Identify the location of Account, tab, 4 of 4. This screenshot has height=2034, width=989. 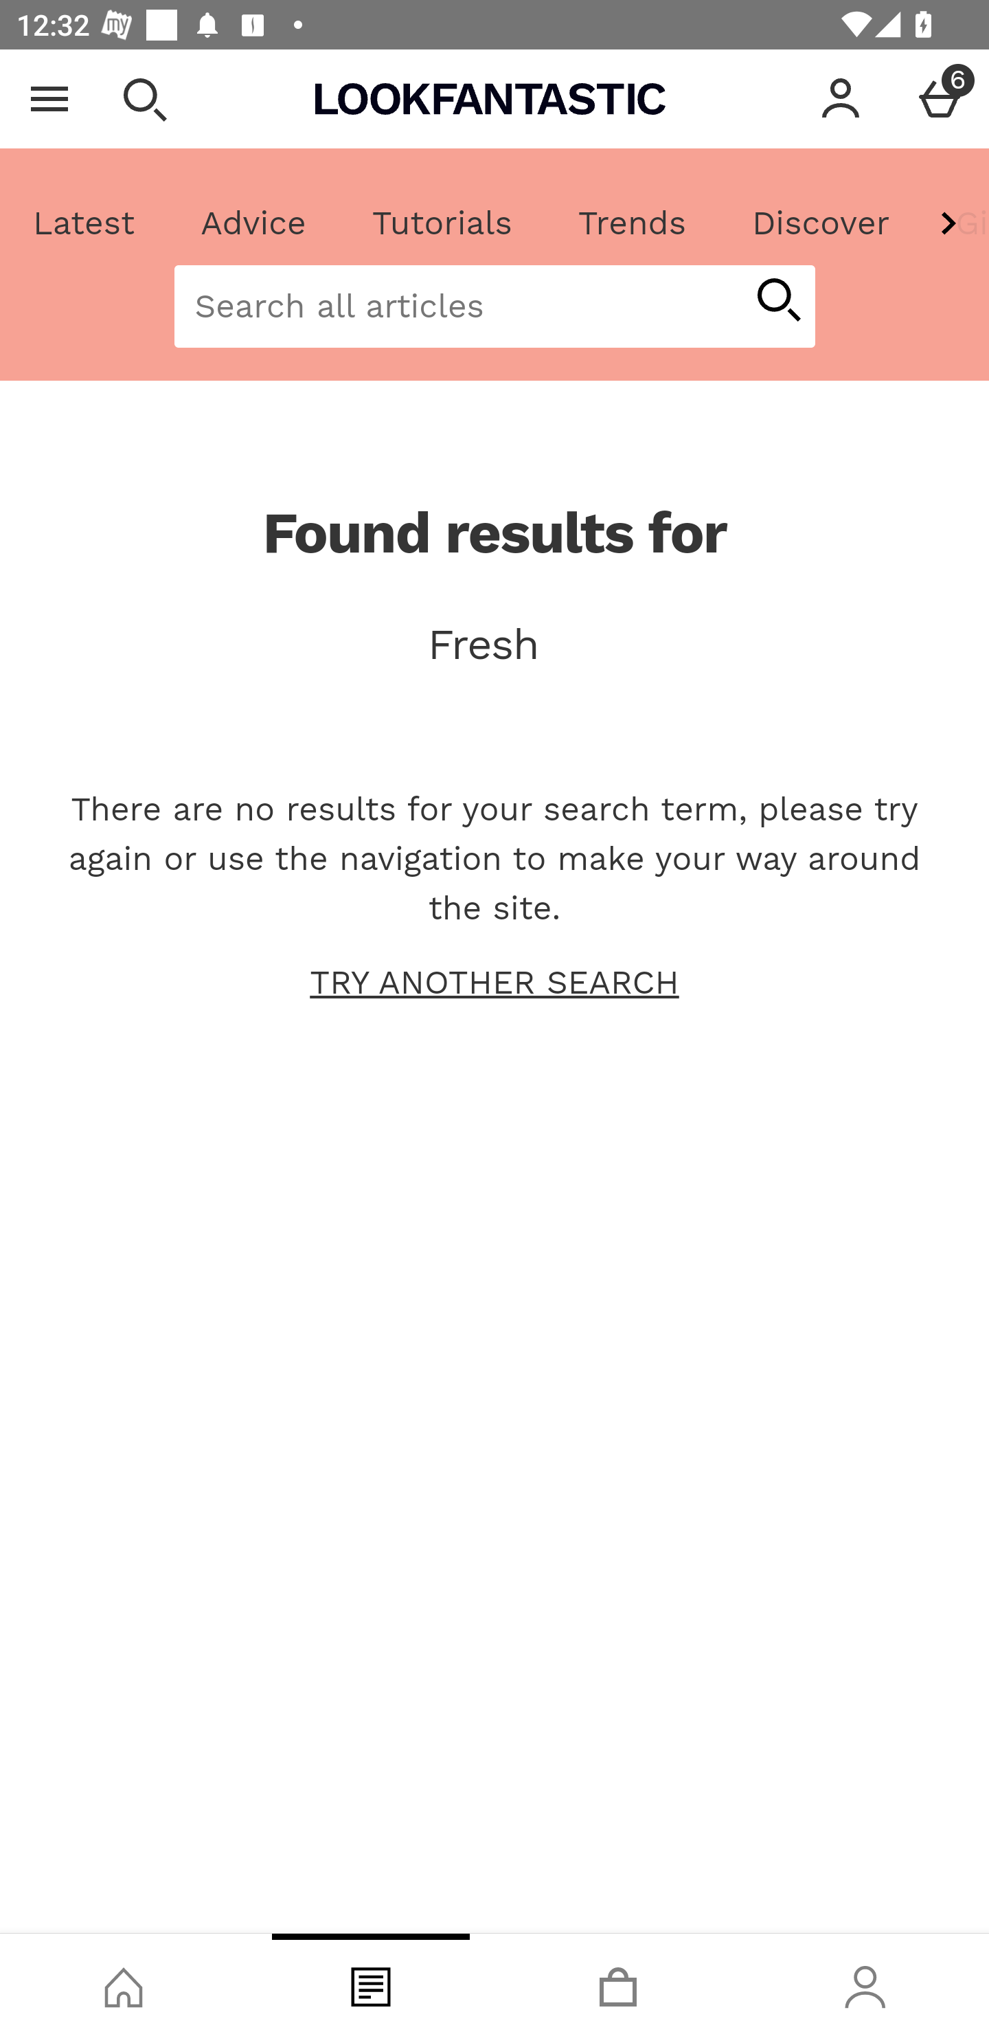
(865, 1984).